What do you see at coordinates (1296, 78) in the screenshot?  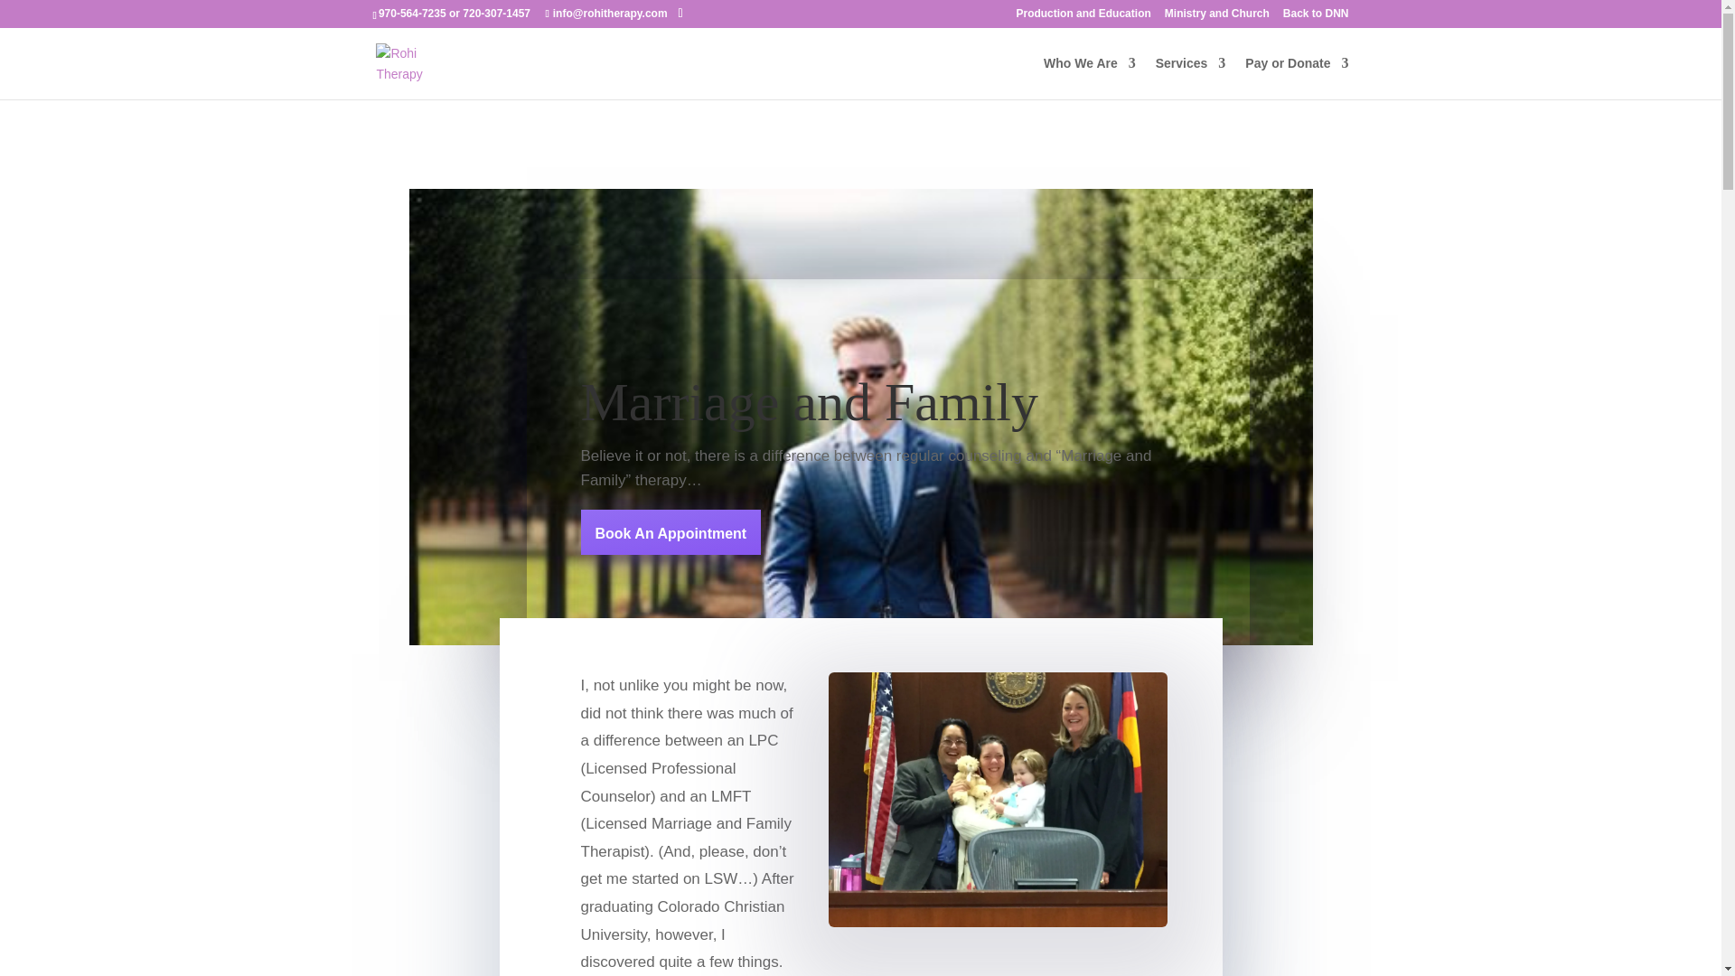 I see `Pay or Donate` at bounding box center [1296, 78].